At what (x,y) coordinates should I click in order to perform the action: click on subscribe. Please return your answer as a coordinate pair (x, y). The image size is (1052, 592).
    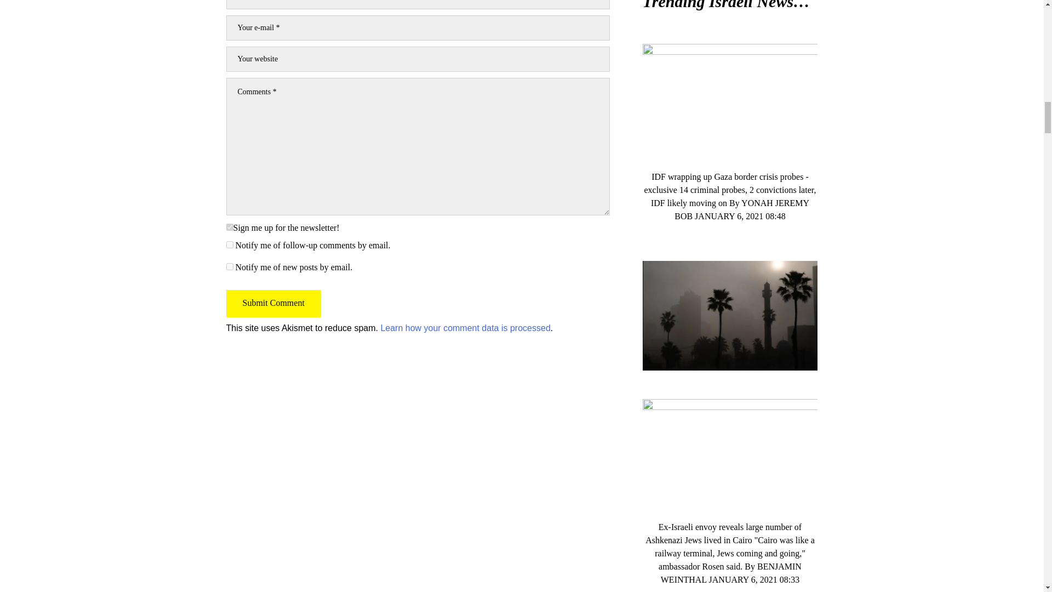
    Looking at the image, I should click on (229, 266).